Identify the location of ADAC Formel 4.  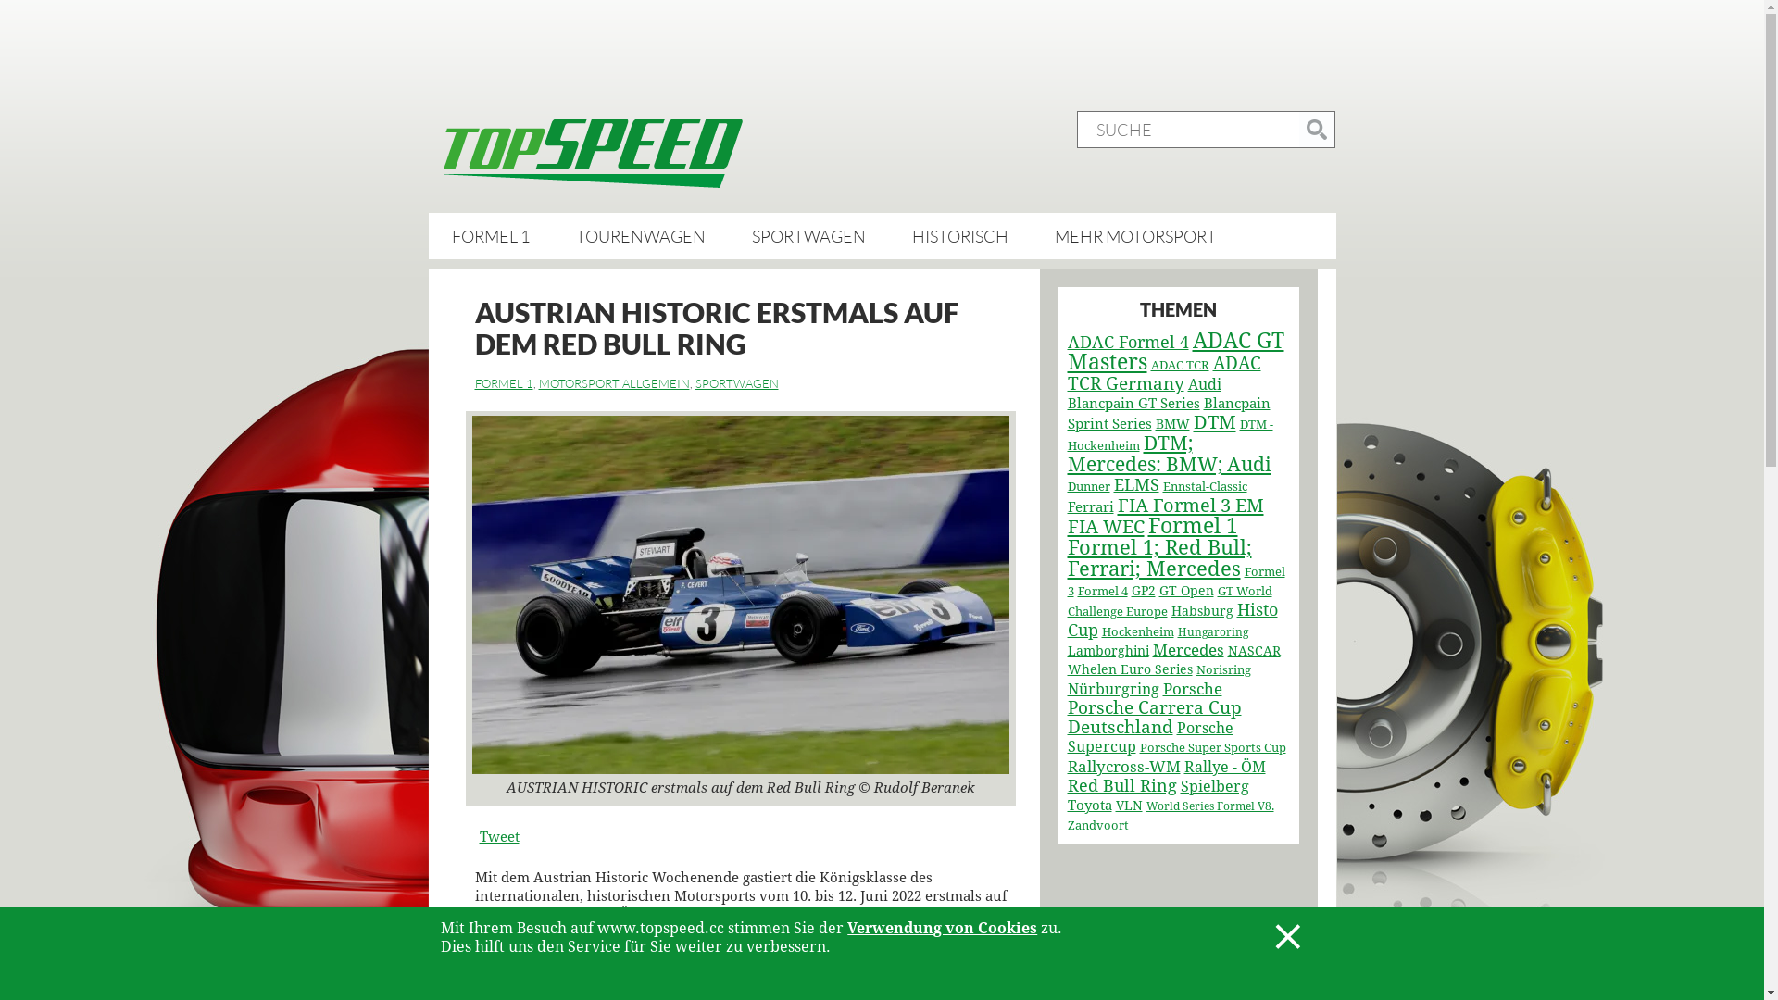
(1128, 343).